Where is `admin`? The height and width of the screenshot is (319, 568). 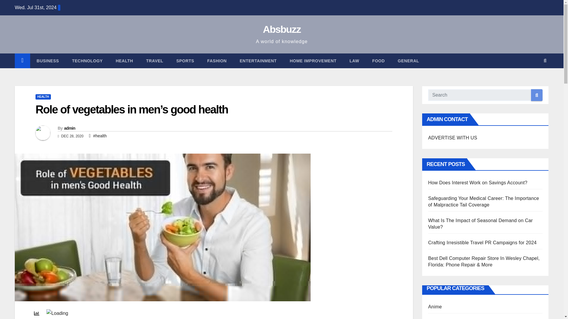
admin is located at coordinates (69, 128).